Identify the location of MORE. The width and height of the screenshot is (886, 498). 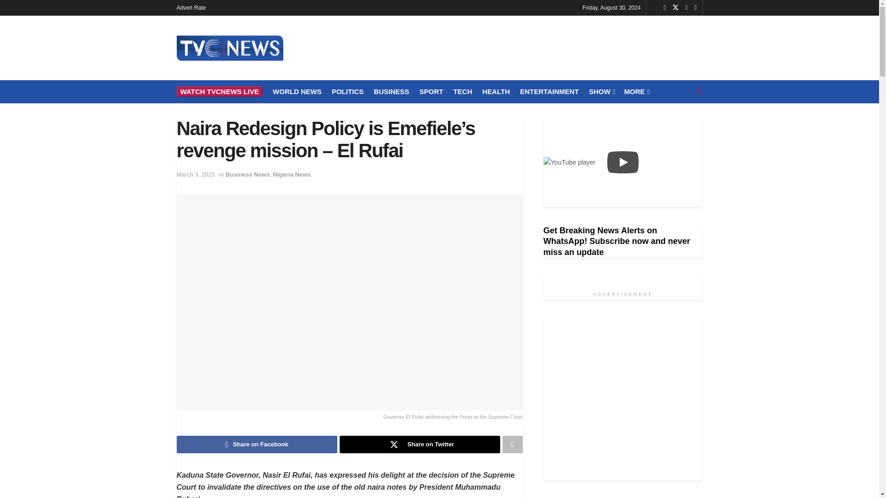
(635, 91).